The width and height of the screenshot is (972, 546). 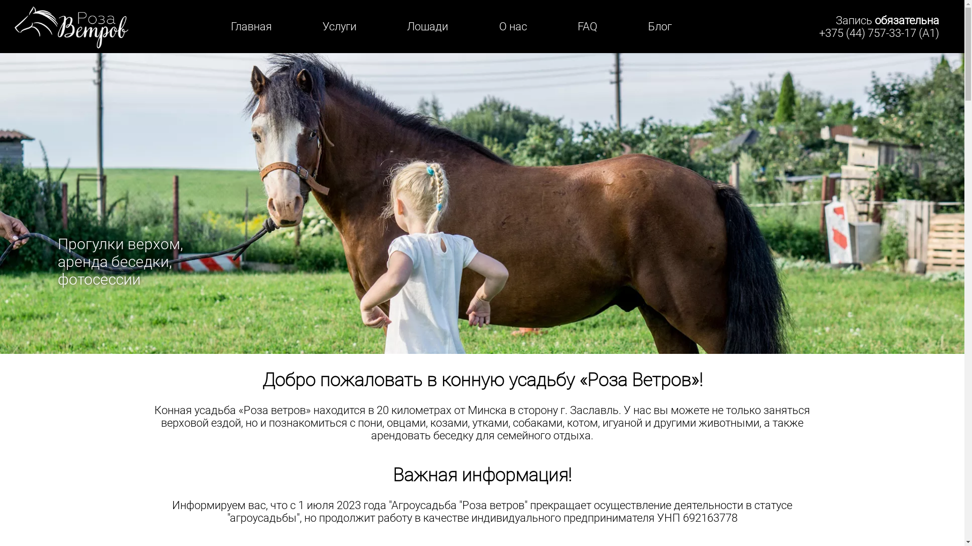 I want to click on FAQ, so click(x=587, y=26).